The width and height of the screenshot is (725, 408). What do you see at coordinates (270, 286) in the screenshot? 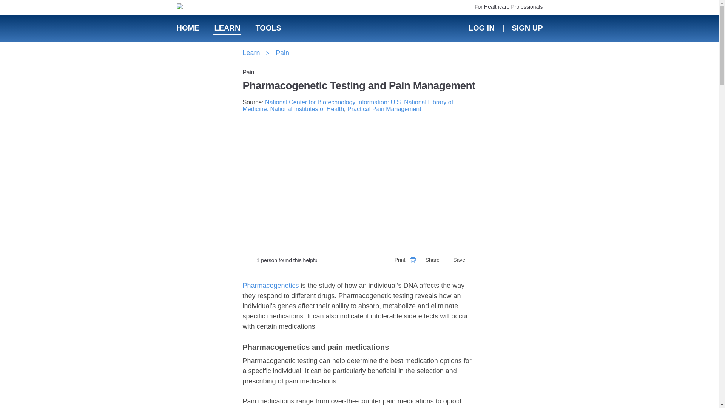
I see `Pharmacogenetics` at bounding box center [270, 286].